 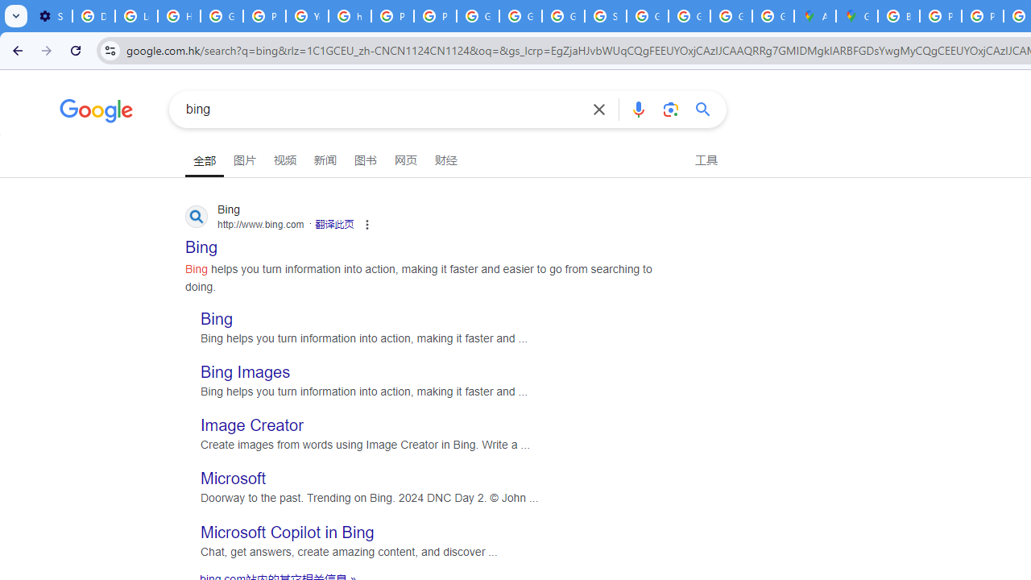 I want to click on Bing, so click(x=217, y=317).